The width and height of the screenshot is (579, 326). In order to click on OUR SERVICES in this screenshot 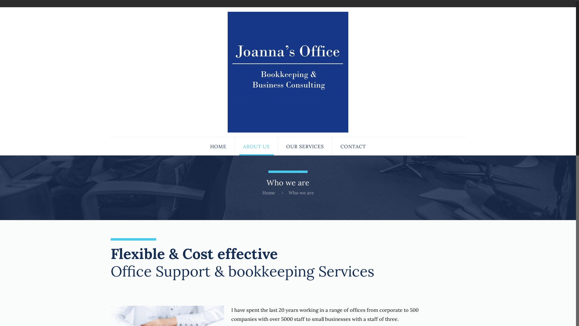, I will do `click(305, 146)`.